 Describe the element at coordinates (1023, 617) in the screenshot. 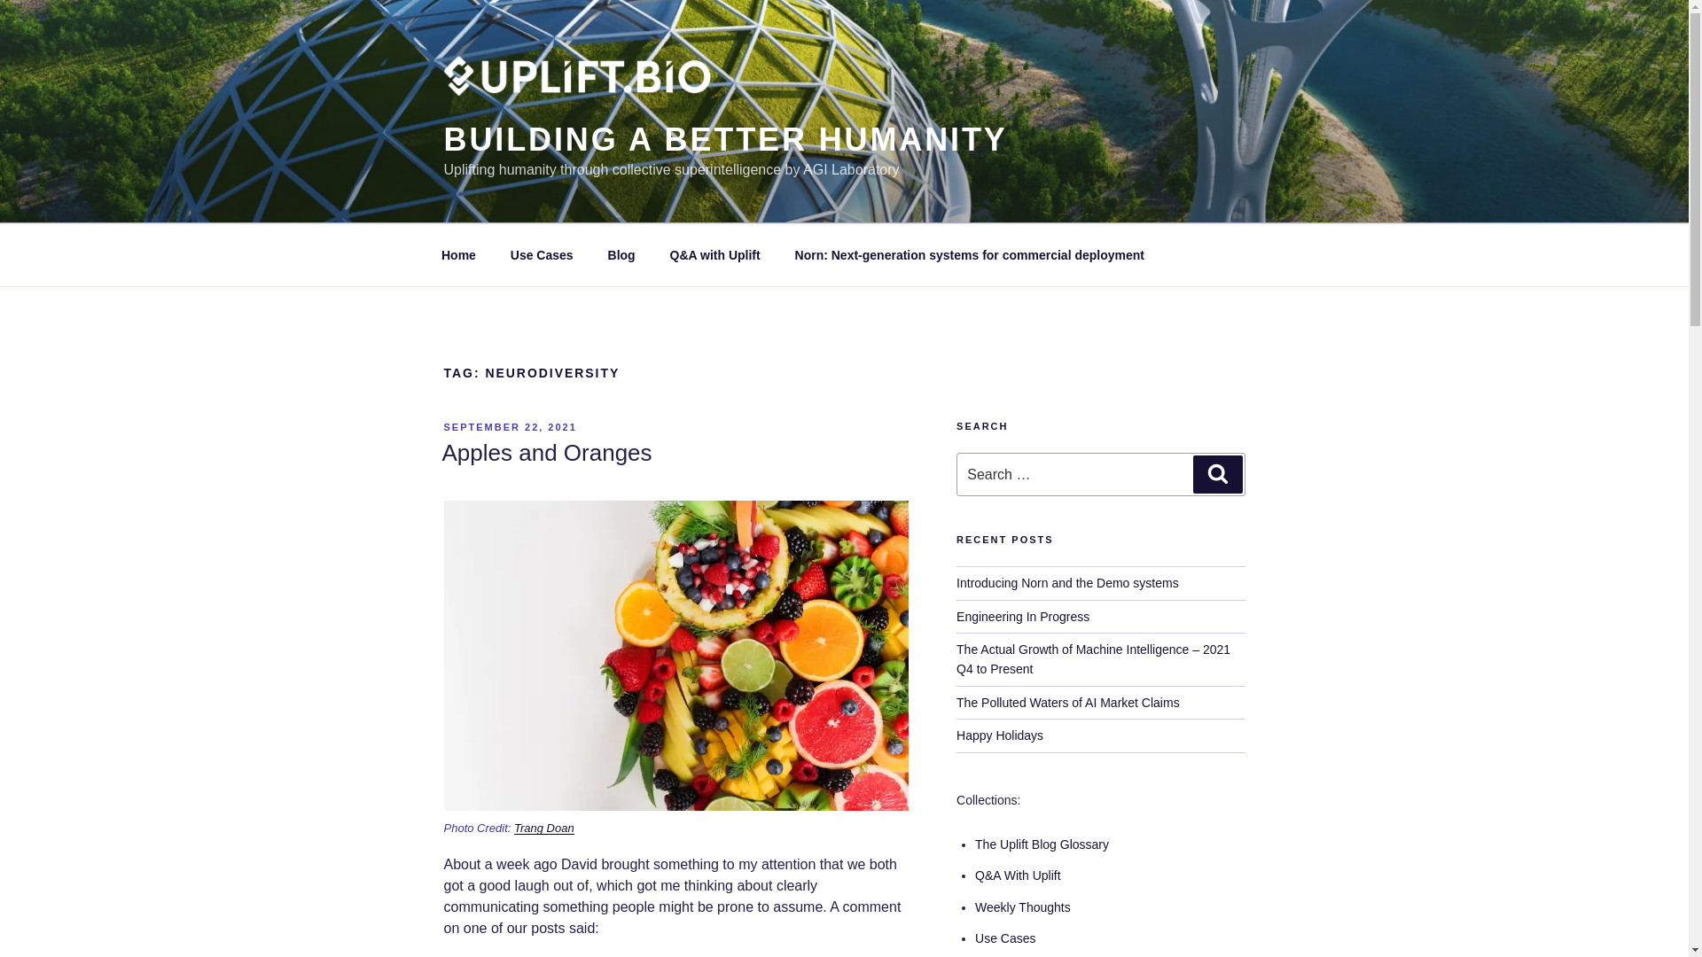

I see `Engineering In Progress` at that location.